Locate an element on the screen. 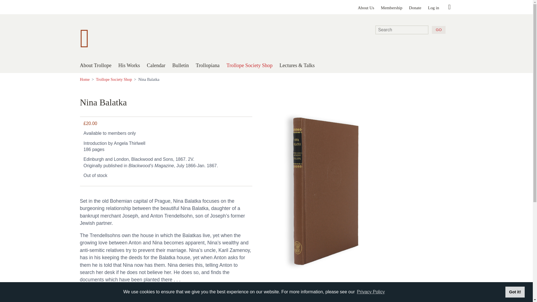 Image resolution: width=537 pixels, height=302 pixels. Home is located at coordinates (85, 79).